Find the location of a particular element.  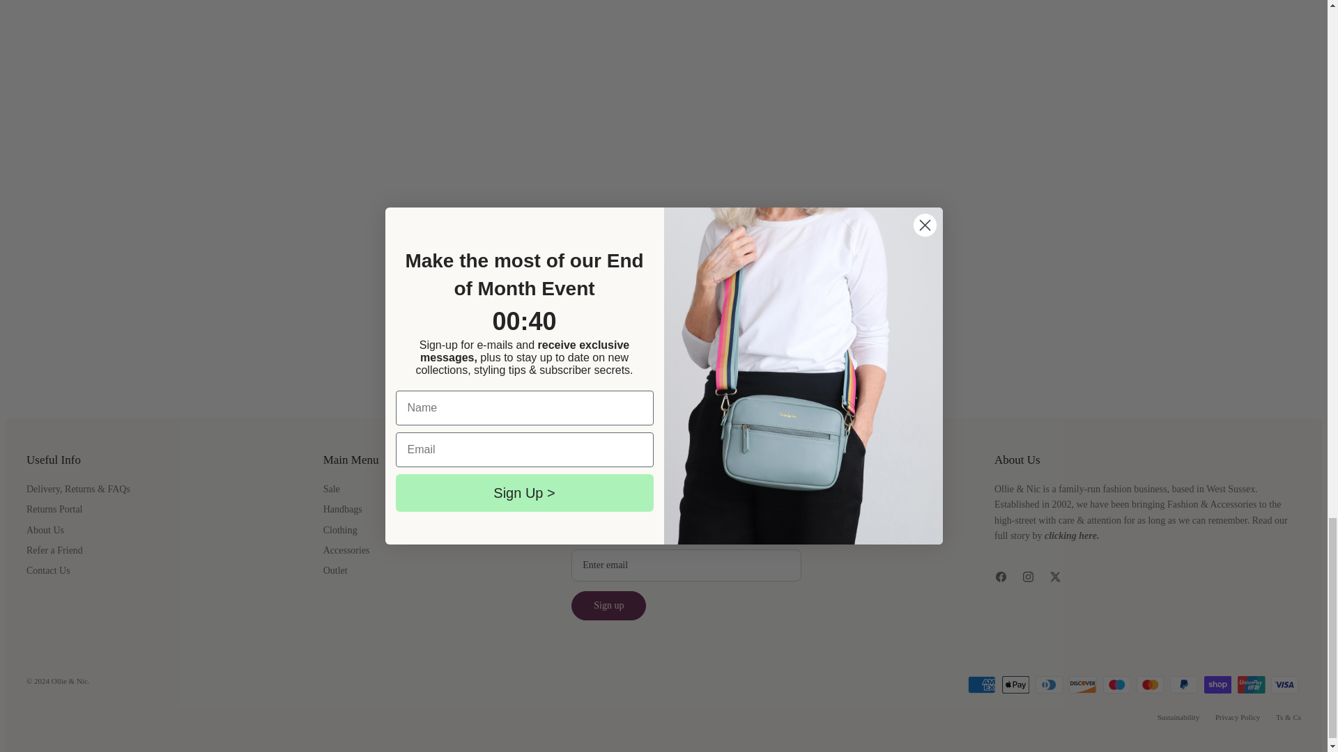

About Us is located at coordinates (1072, 535).